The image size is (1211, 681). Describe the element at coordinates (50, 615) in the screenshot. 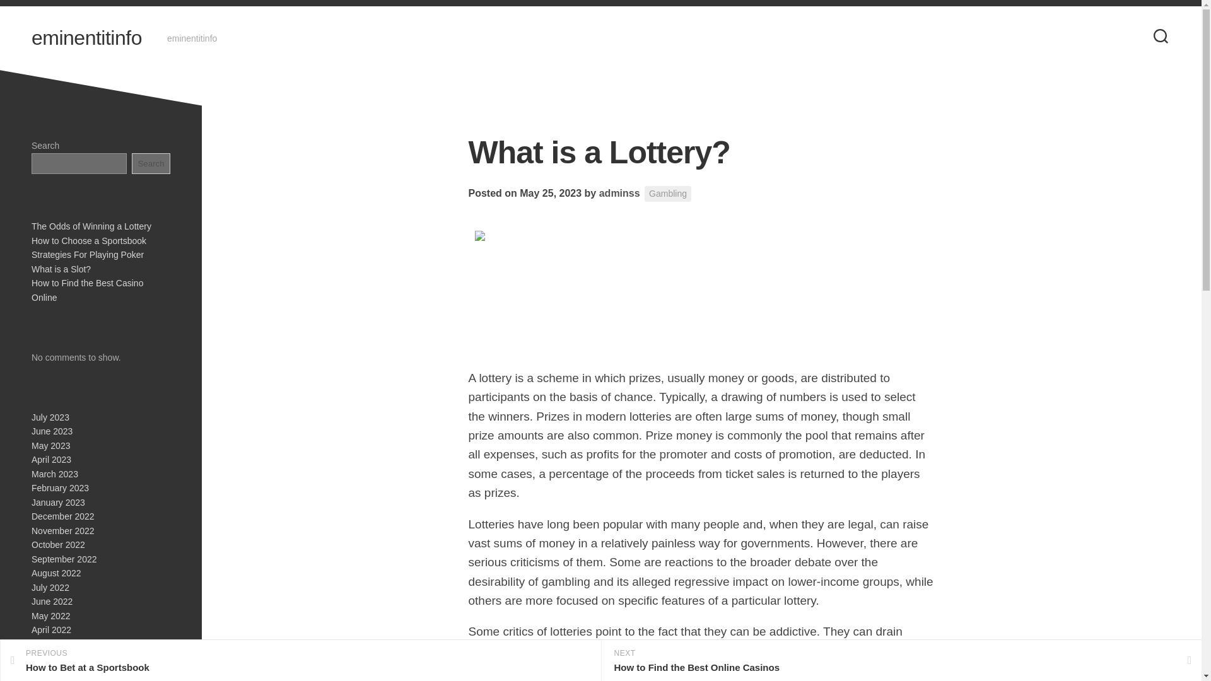

I see `May 2022` at that location.